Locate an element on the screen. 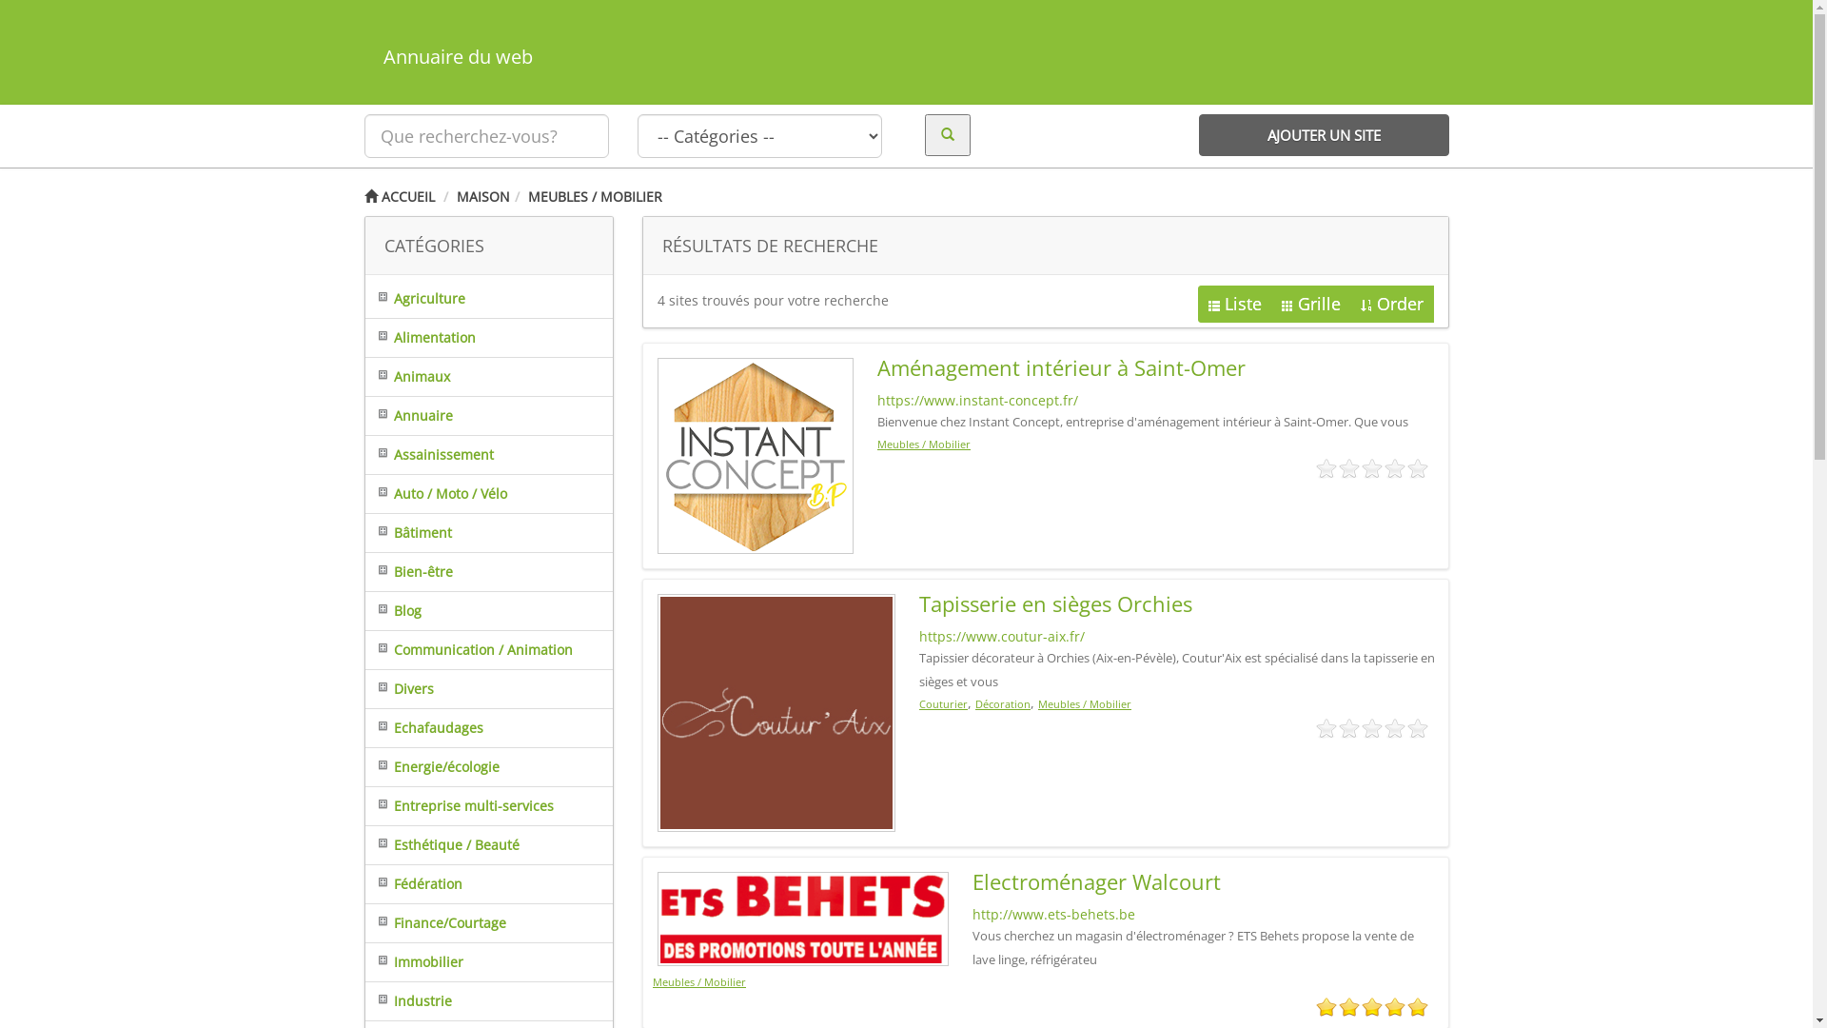  Finance/Courtage is located at coordinates (436, 923).